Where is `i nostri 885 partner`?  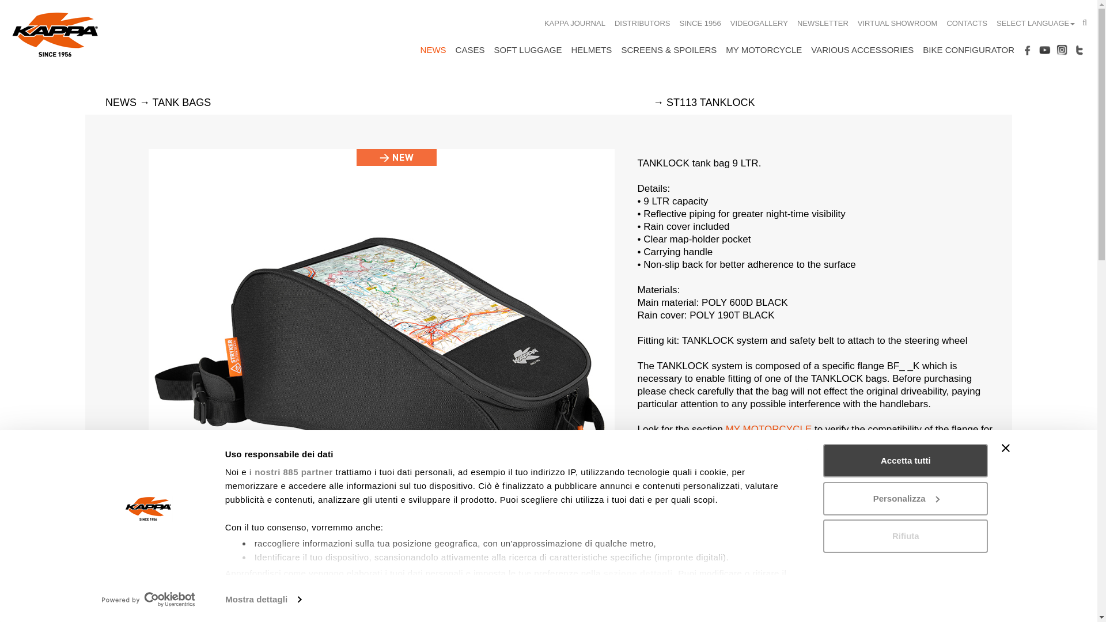
i nostri 885 partner is located at coordinates (291, 472).